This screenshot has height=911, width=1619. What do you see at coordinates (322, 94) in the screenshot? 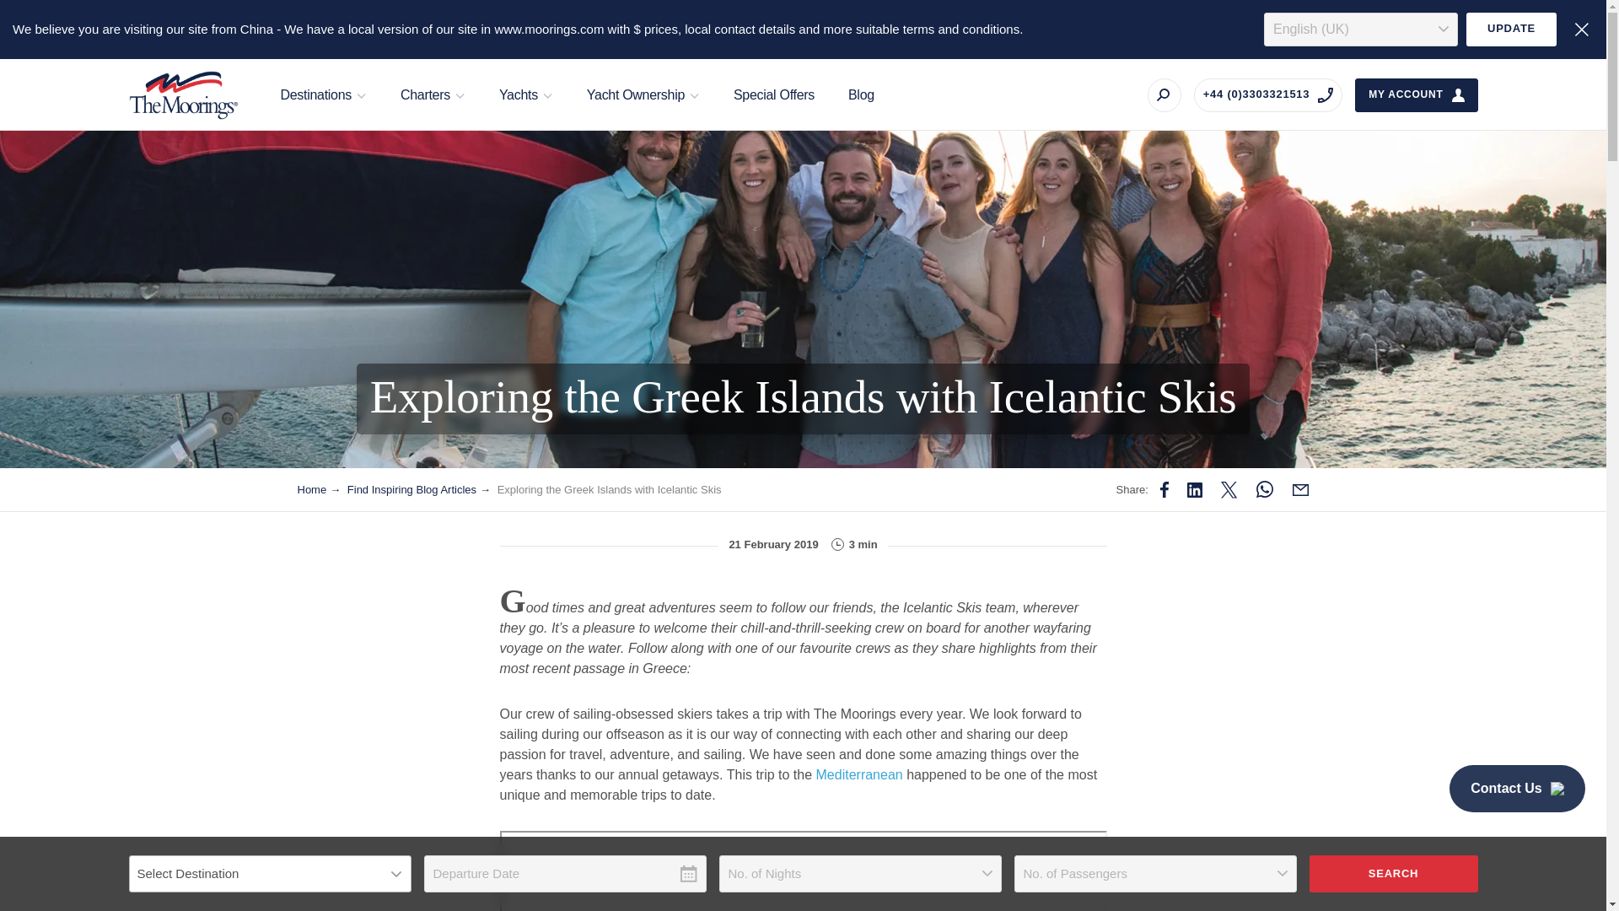
I see `Destinations` at bounding box center [322, 94].